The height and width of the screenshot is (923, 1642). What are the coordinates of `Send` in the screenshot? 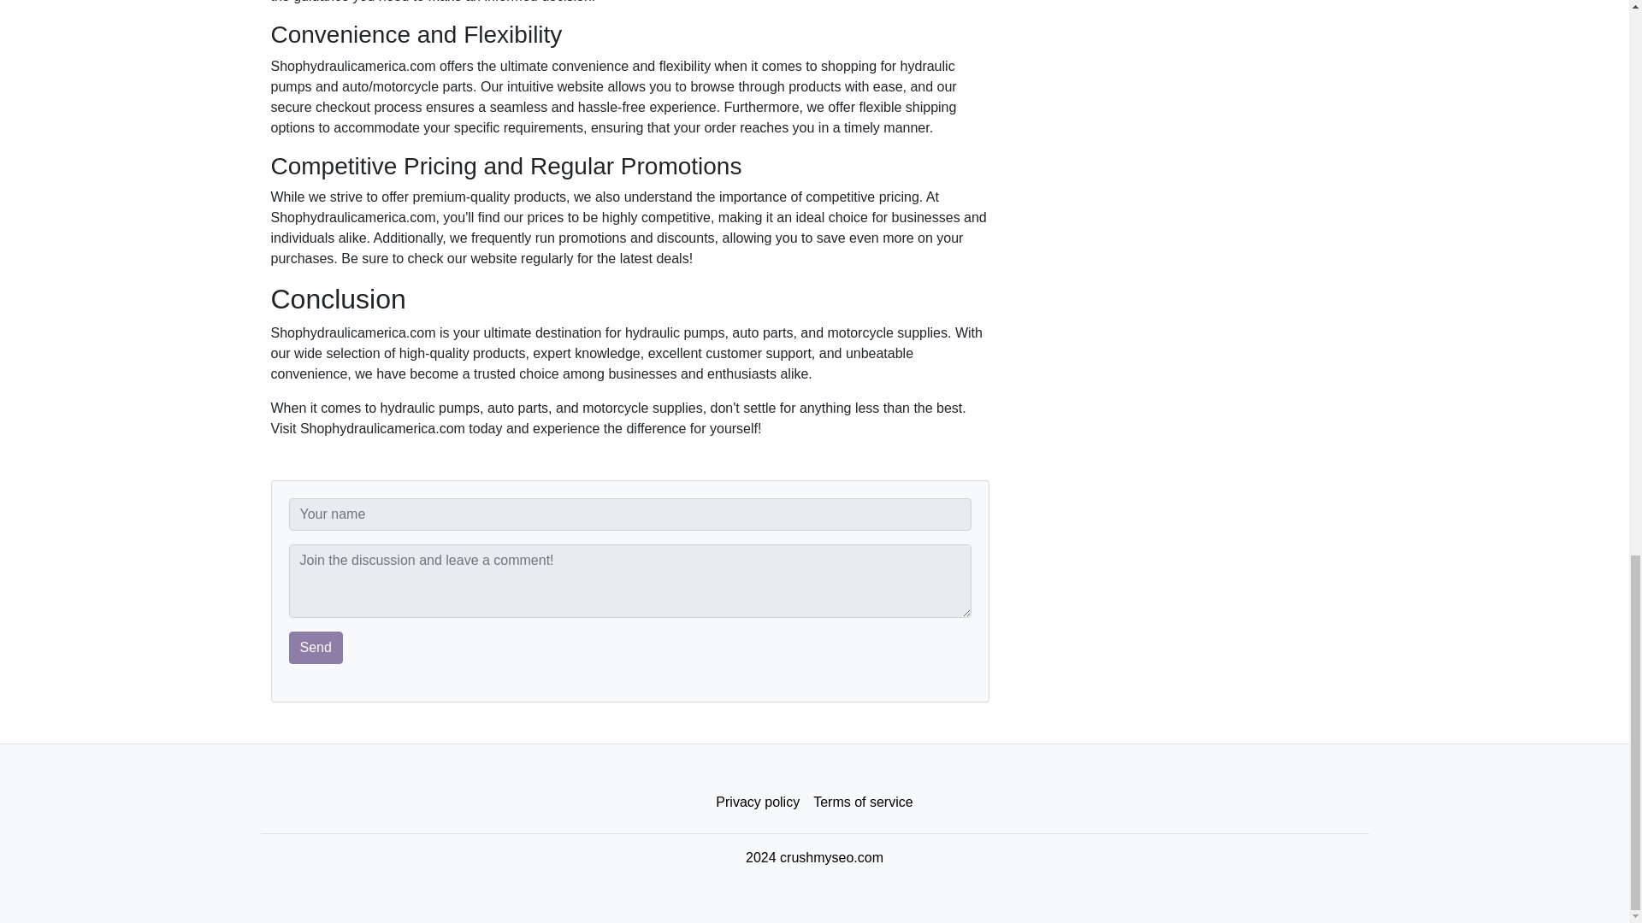 It's located at (316, 647).